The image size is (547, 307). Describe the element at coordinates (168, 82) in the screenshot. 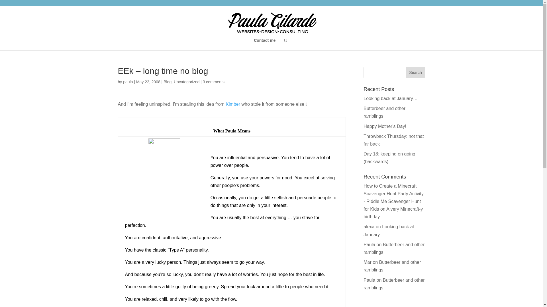

I see `Blog` at that location.